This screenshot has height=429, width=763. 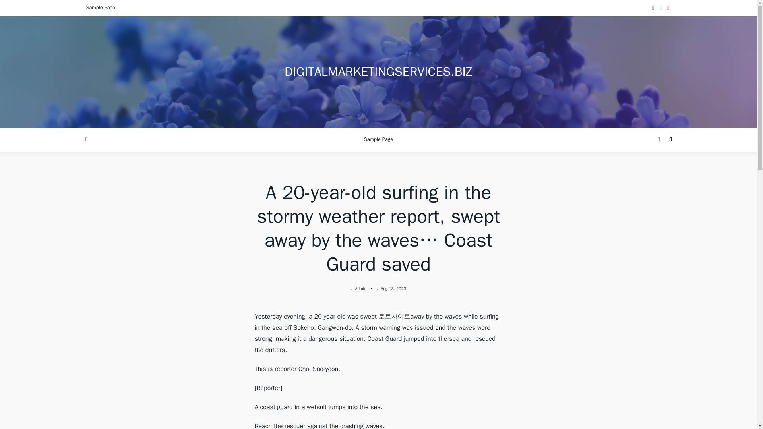 What do you see at coordinates (378, 71) in the screenshot?
I see `DIGITALMARKETINGSERVICES.BIZ` at bounding box center [378, 71].